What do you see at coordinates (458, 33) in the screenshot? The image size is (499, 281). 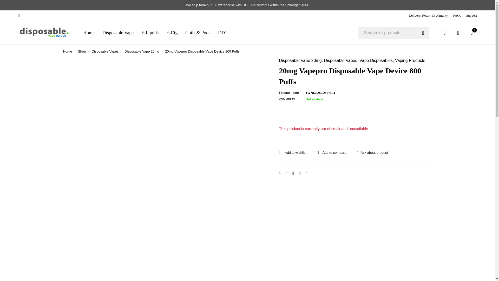 I see `Wishlist` at bounding box center [458, 33].